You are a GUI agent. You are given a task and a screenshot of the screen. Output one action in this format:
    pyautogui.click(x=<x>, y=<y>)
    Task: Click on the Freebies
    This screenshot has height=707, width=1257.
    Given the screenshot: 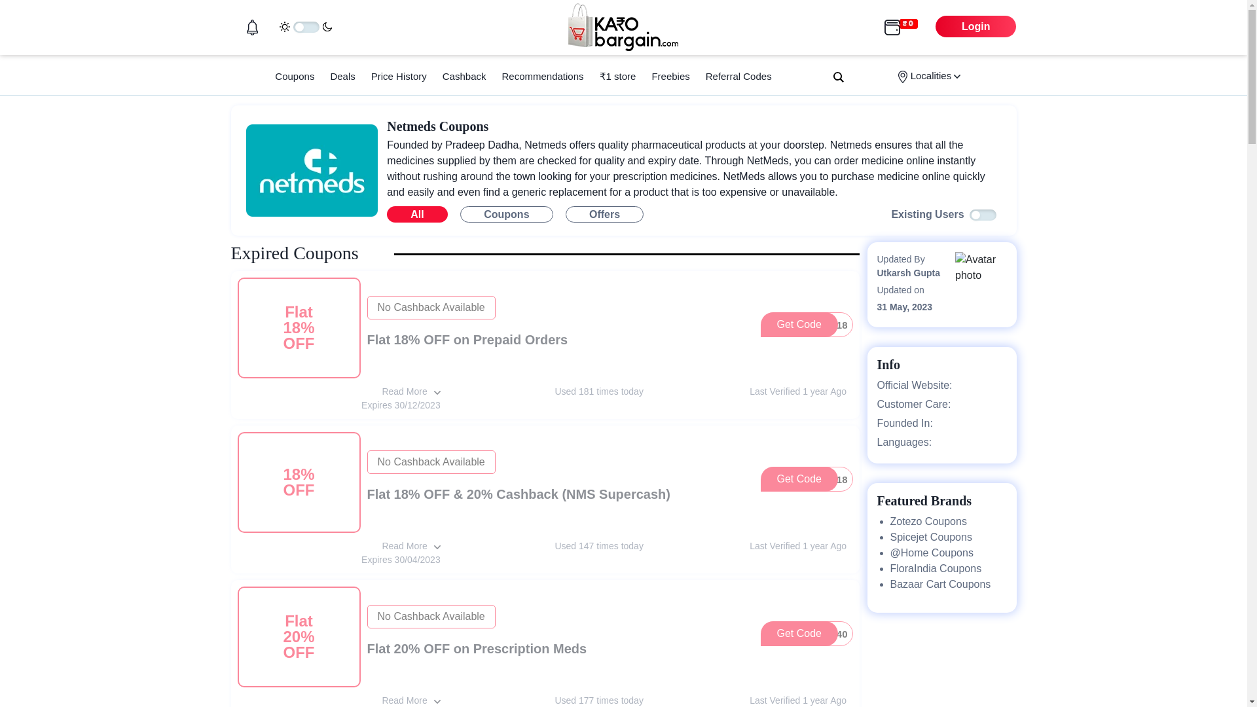 What is the action you would take?
    pyautogui.click(x=807, y=634)
    